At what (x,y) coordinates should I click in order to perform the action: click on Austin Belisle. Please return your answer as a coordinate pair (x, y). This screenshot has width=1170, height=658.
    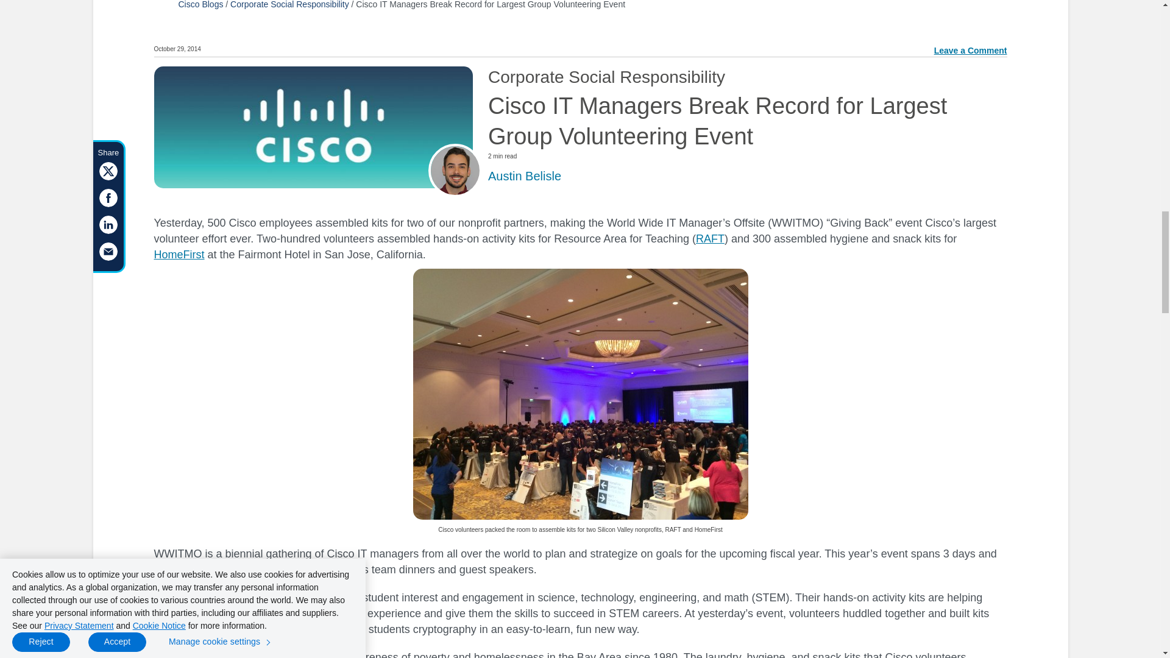
    Looking at the image, I should click on (524, 175).